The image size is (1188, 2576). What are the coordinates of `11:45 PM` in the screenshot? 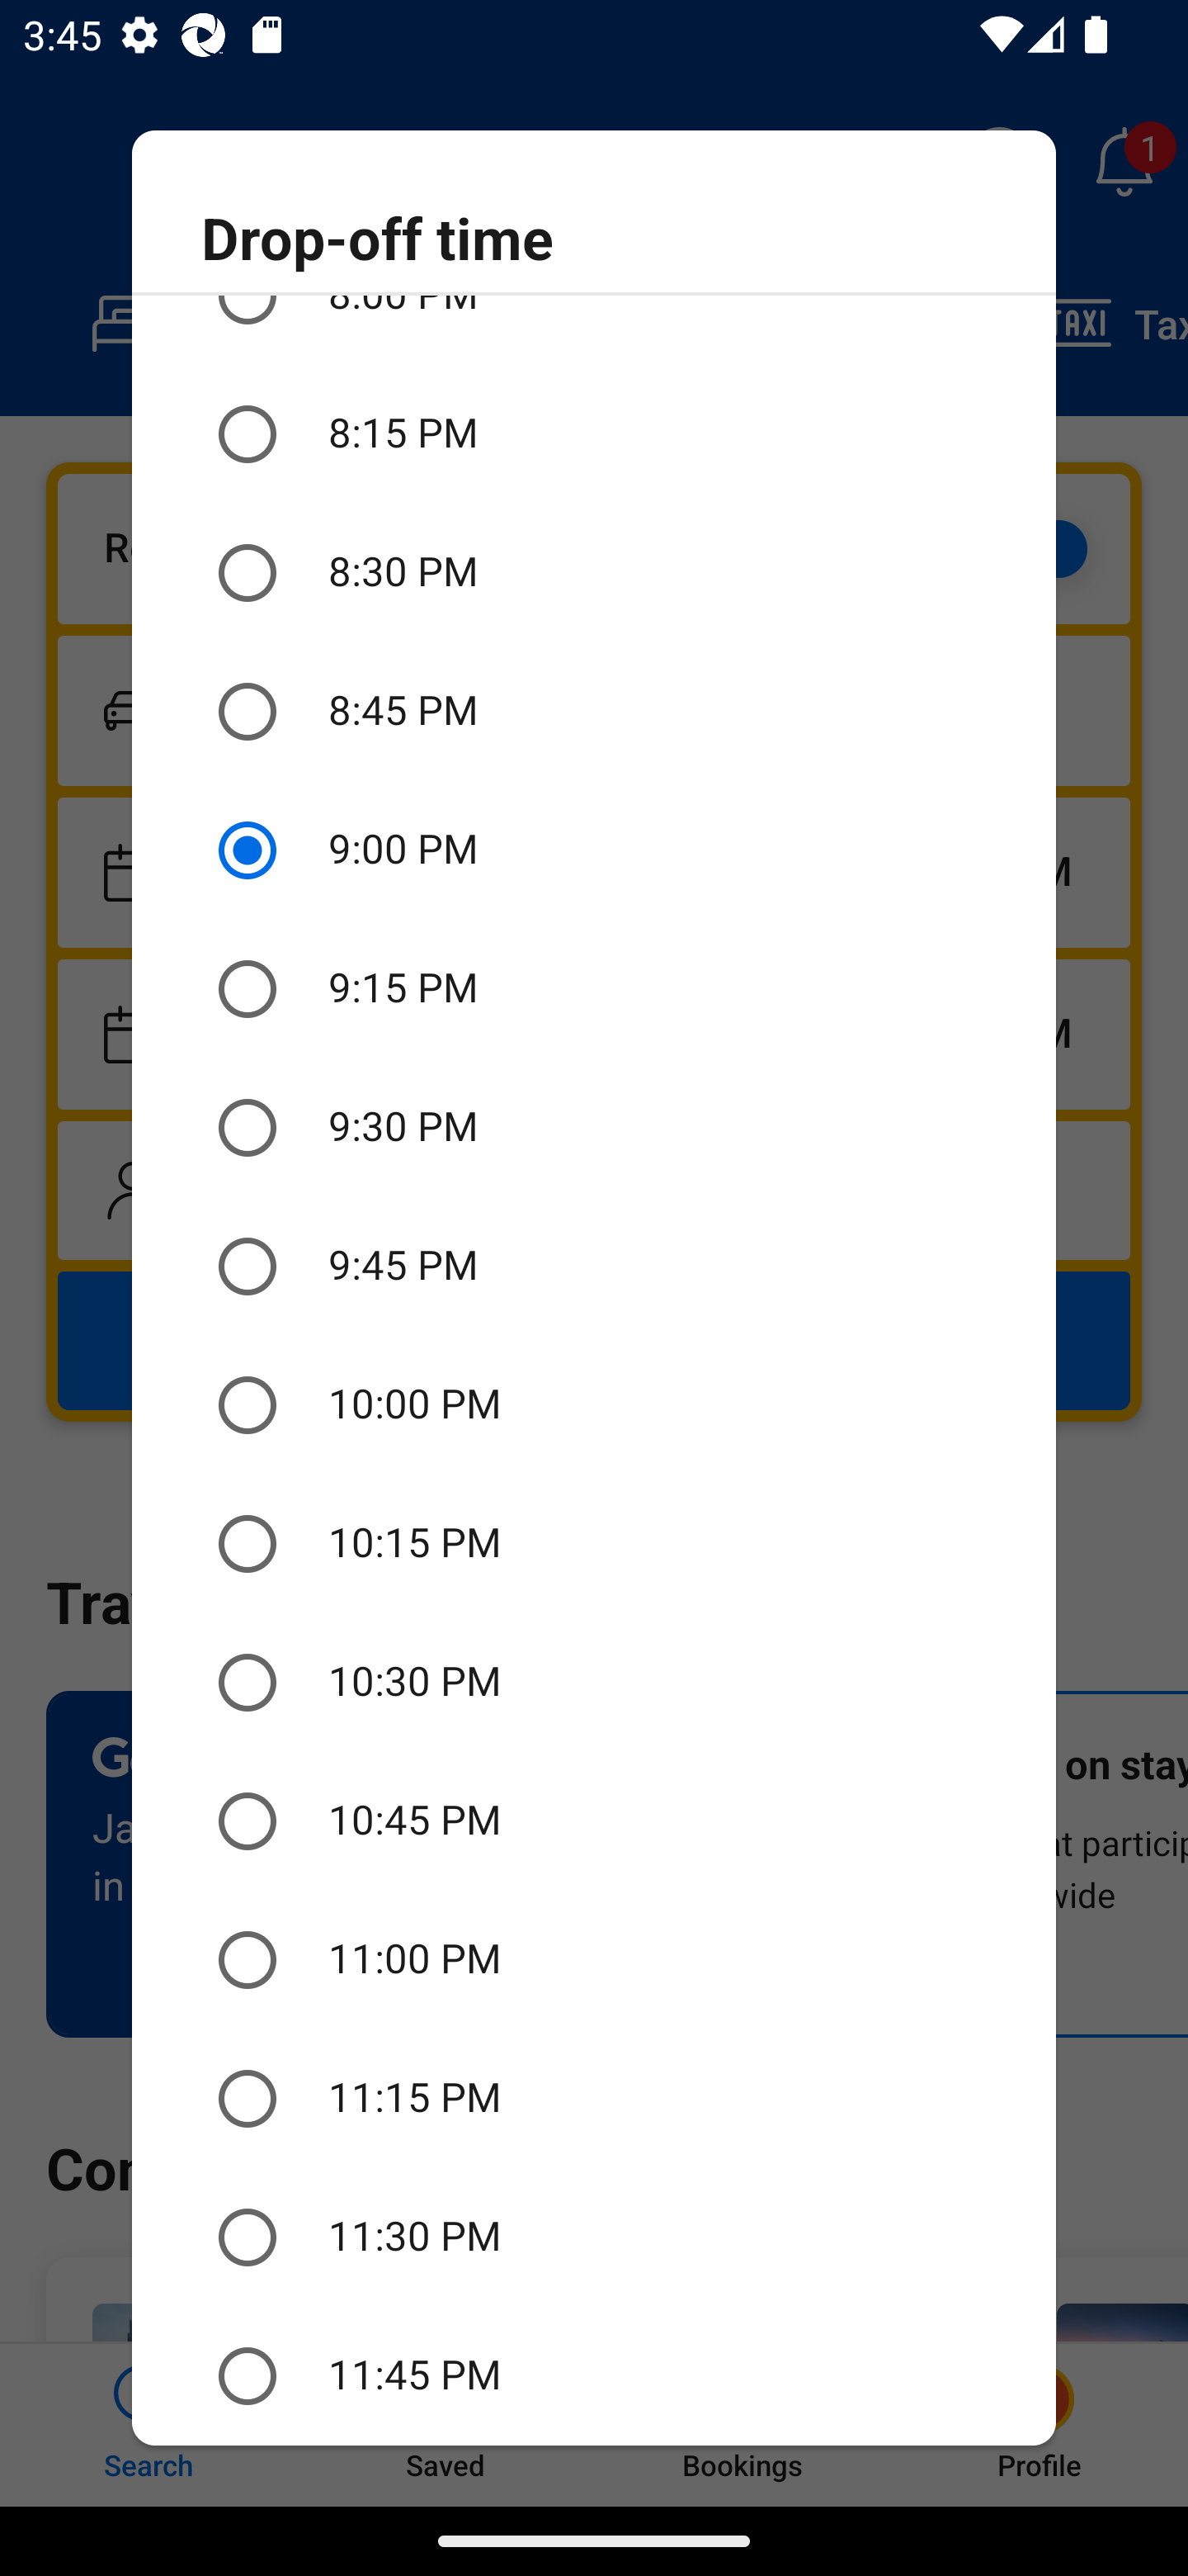 It's located at (594, 2376).